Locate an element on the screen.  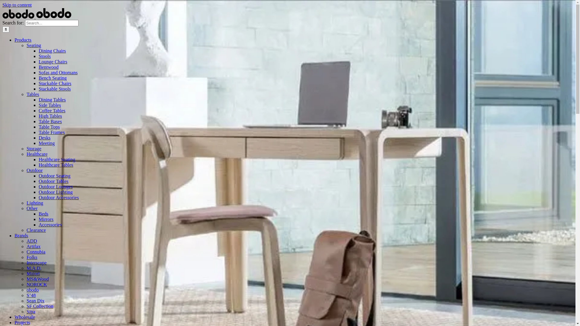
Outdoor Lighting is located at coordinates (56, 192).